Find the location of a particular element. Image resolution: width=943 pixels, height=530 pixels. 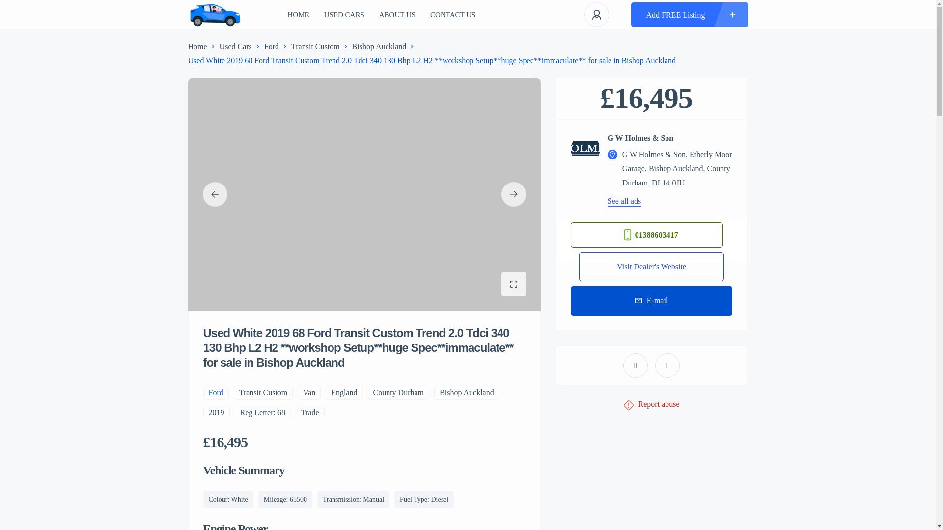

Add FREE Listing is located at coordinates (689, 15).